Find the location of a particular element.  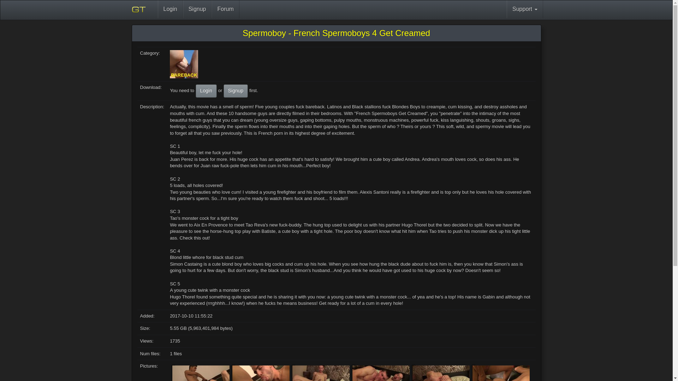

Support is located at coordinates (525, 9).